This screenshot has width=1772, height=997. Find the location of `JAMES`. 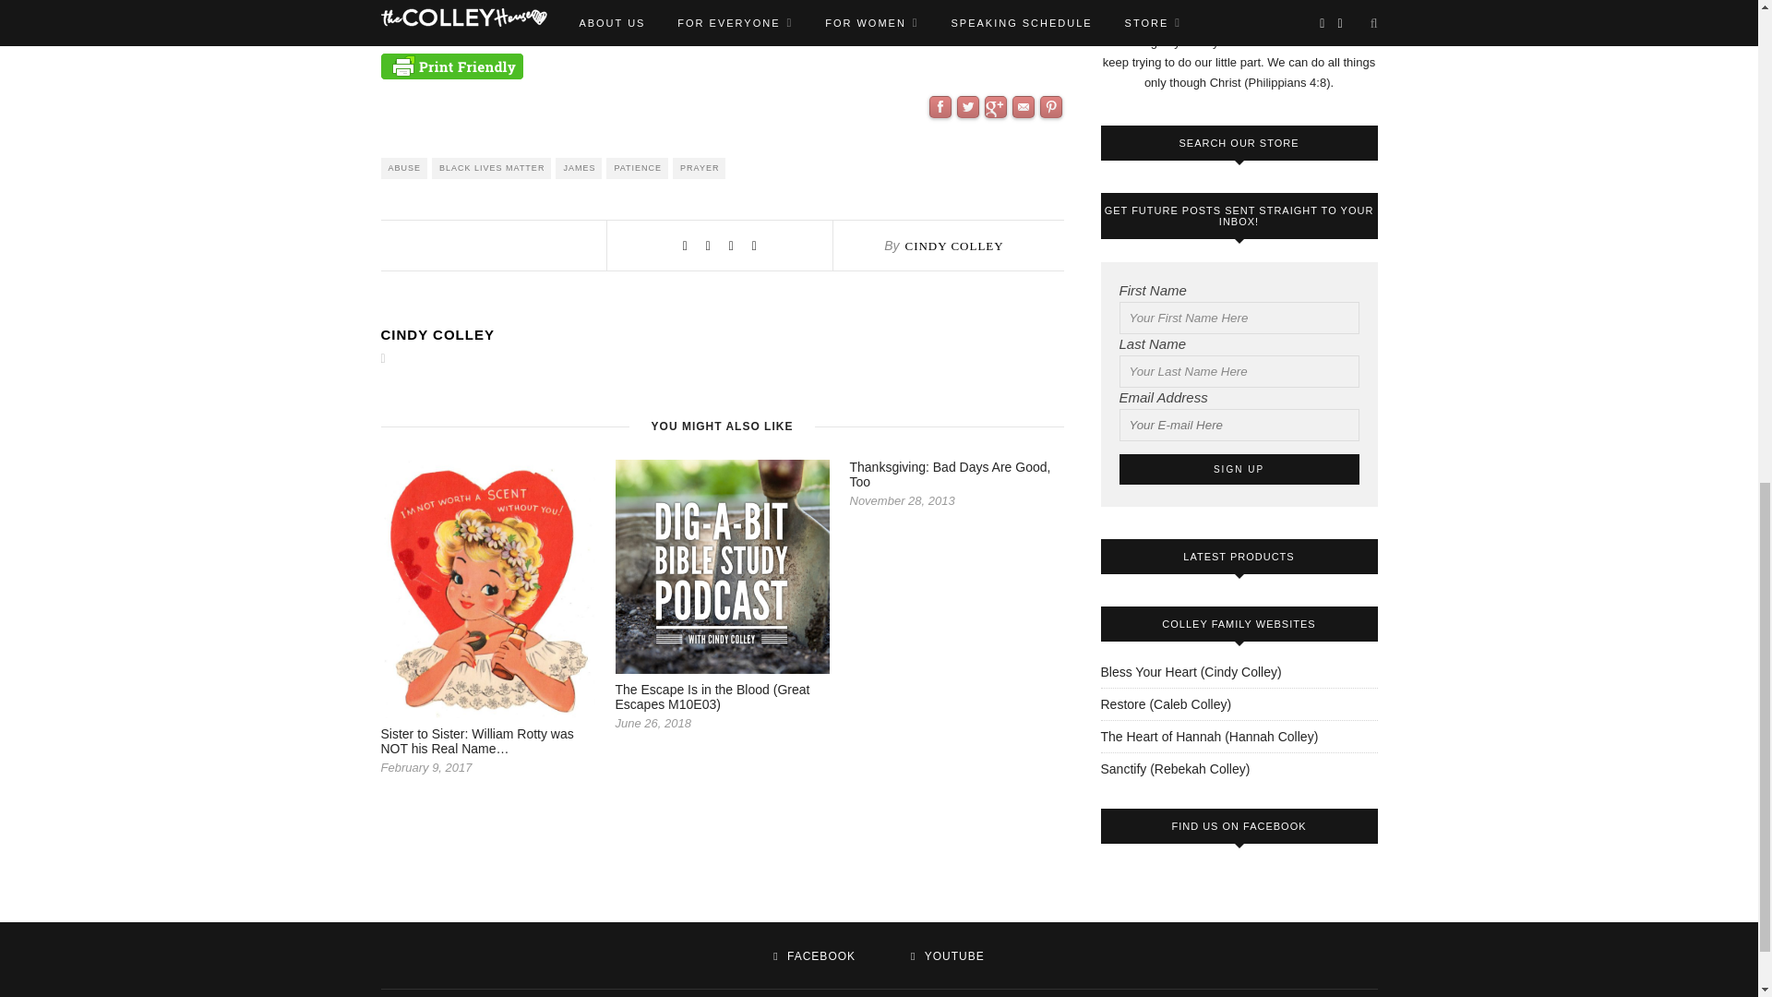

JAMES is located at coordinates (579, 168).